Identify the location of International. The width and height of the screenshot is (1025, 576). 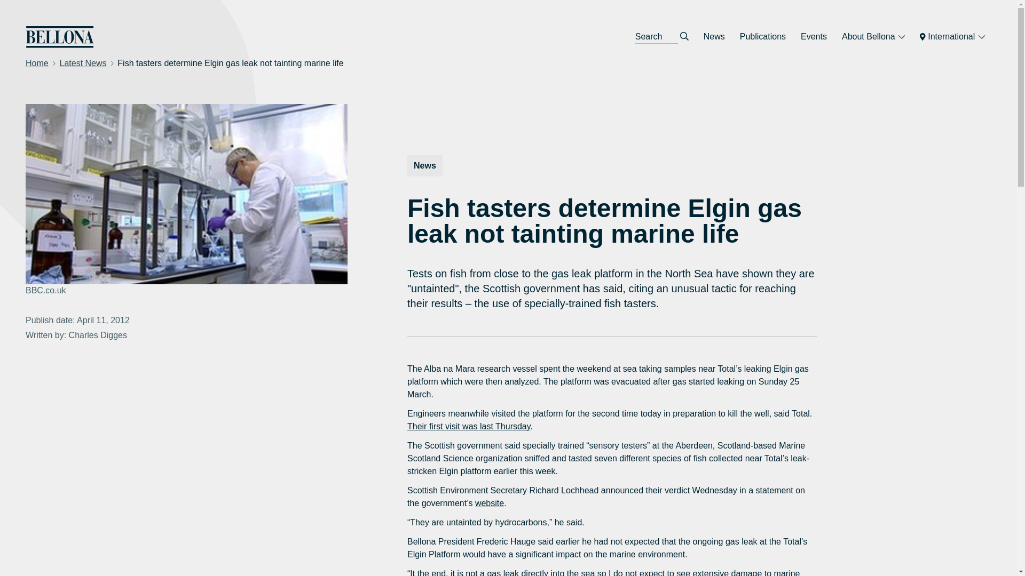
(952, 36).